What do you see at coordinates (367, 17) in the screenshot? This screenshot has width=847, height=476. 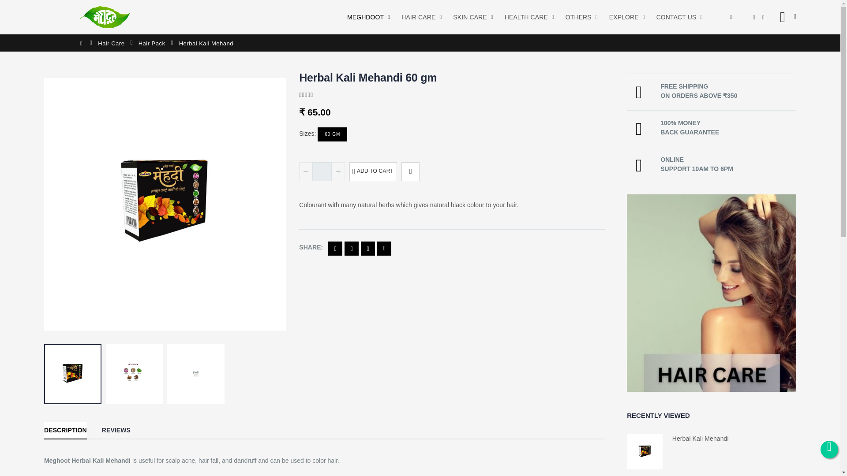 I see `MEGHDOOT` at bounding box center [367, 17].